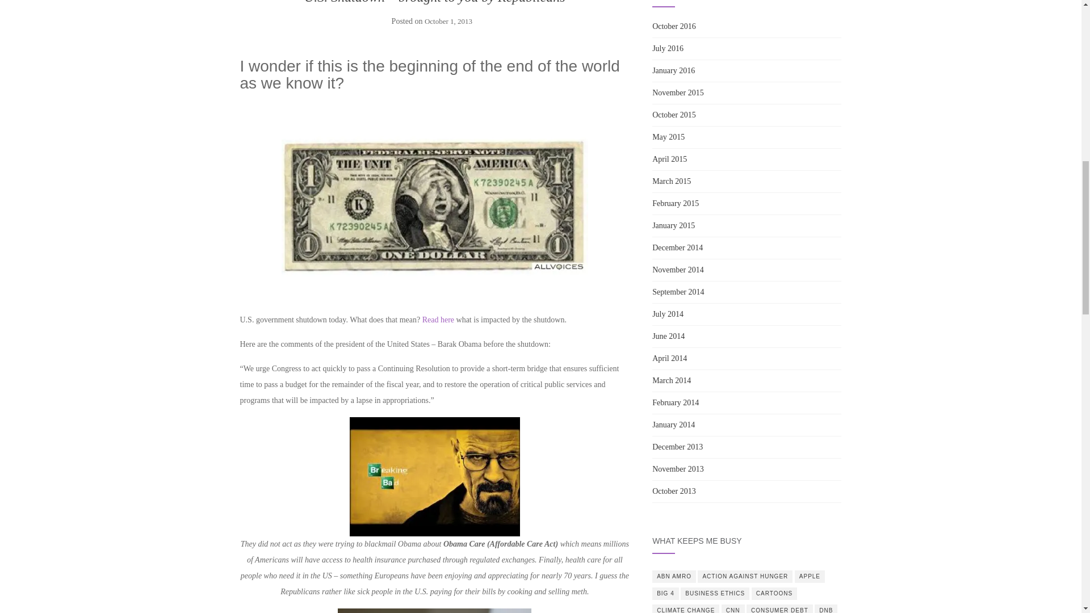 Image resolution: width=1090 pixels, height=613 pixels. Describe the element at coordinates (438, 320) in the screenshot. I see `Read here` at that location.